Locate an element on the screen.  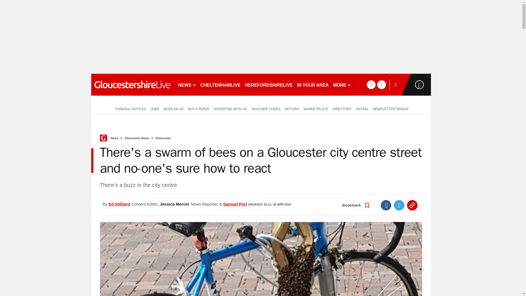
MORE is located at coordinates (342, 84).